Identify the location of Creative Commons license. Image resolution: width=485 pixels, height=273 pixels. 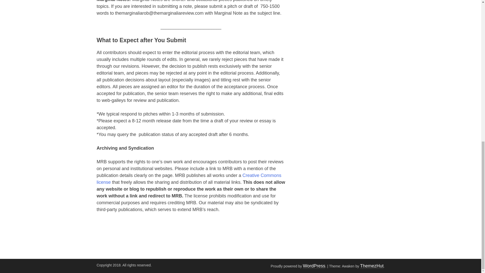
(189, 179).